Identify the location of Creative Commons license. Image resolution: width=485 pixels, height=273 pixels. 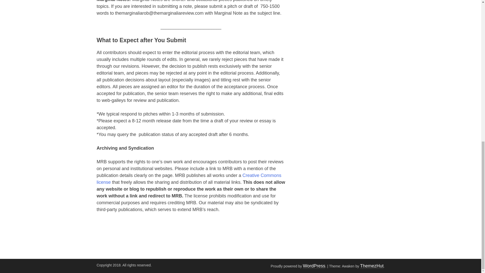
(189, 179).